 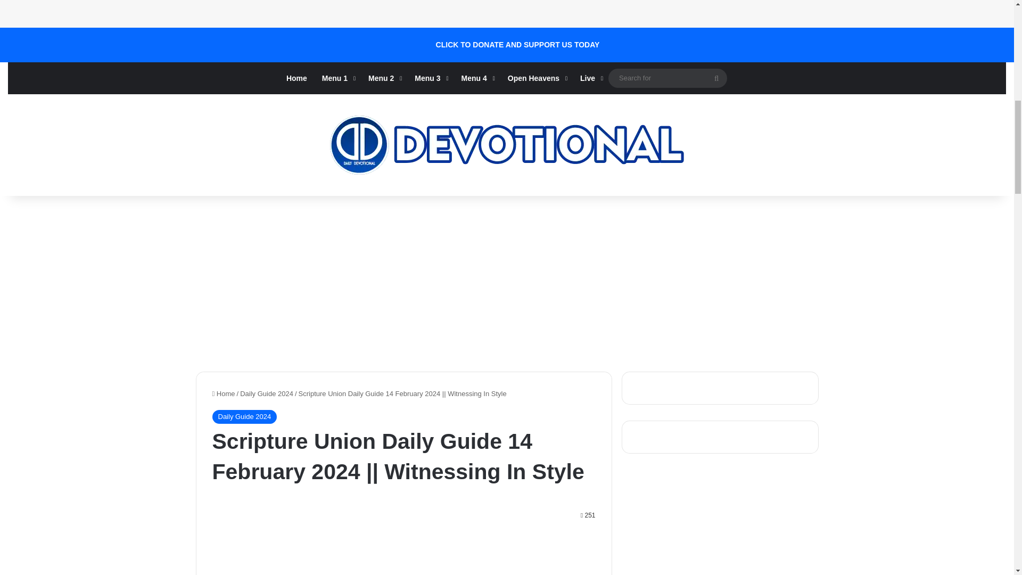 What do you see at coordinates (518, 45) in the screenshot?
I see `CLICK TO DONATE AND SUPPORT US TODAY` at bounding box center [518, 45].